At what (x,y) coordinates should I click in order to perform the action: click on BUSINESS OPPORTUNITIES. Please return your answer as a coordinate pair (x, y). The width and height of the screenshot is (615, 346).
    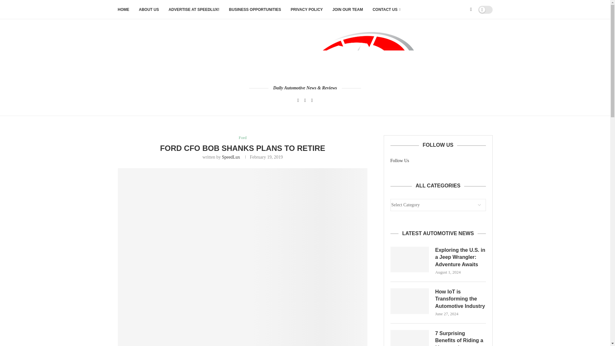
    Looking at the image, I should click on (255, 10).